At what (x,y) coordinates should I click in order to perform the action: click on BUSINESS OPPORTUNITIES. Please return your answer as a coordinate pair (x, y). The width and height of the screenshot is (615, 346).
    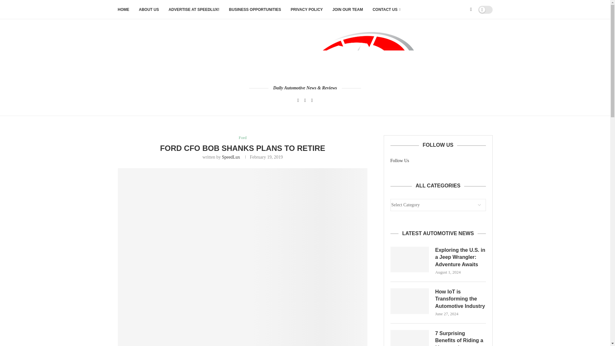
    Looking at the image, I should click on (255, 10).